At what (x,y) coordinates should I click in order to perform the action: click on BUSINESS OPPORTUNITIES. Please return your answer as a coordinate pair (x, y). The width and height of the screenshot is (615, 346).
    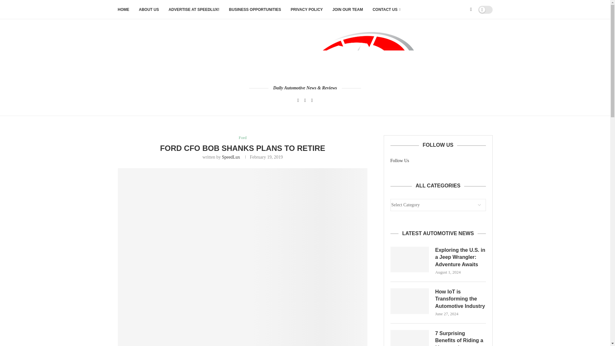
    Looking at the image, I should click on (255, 10).